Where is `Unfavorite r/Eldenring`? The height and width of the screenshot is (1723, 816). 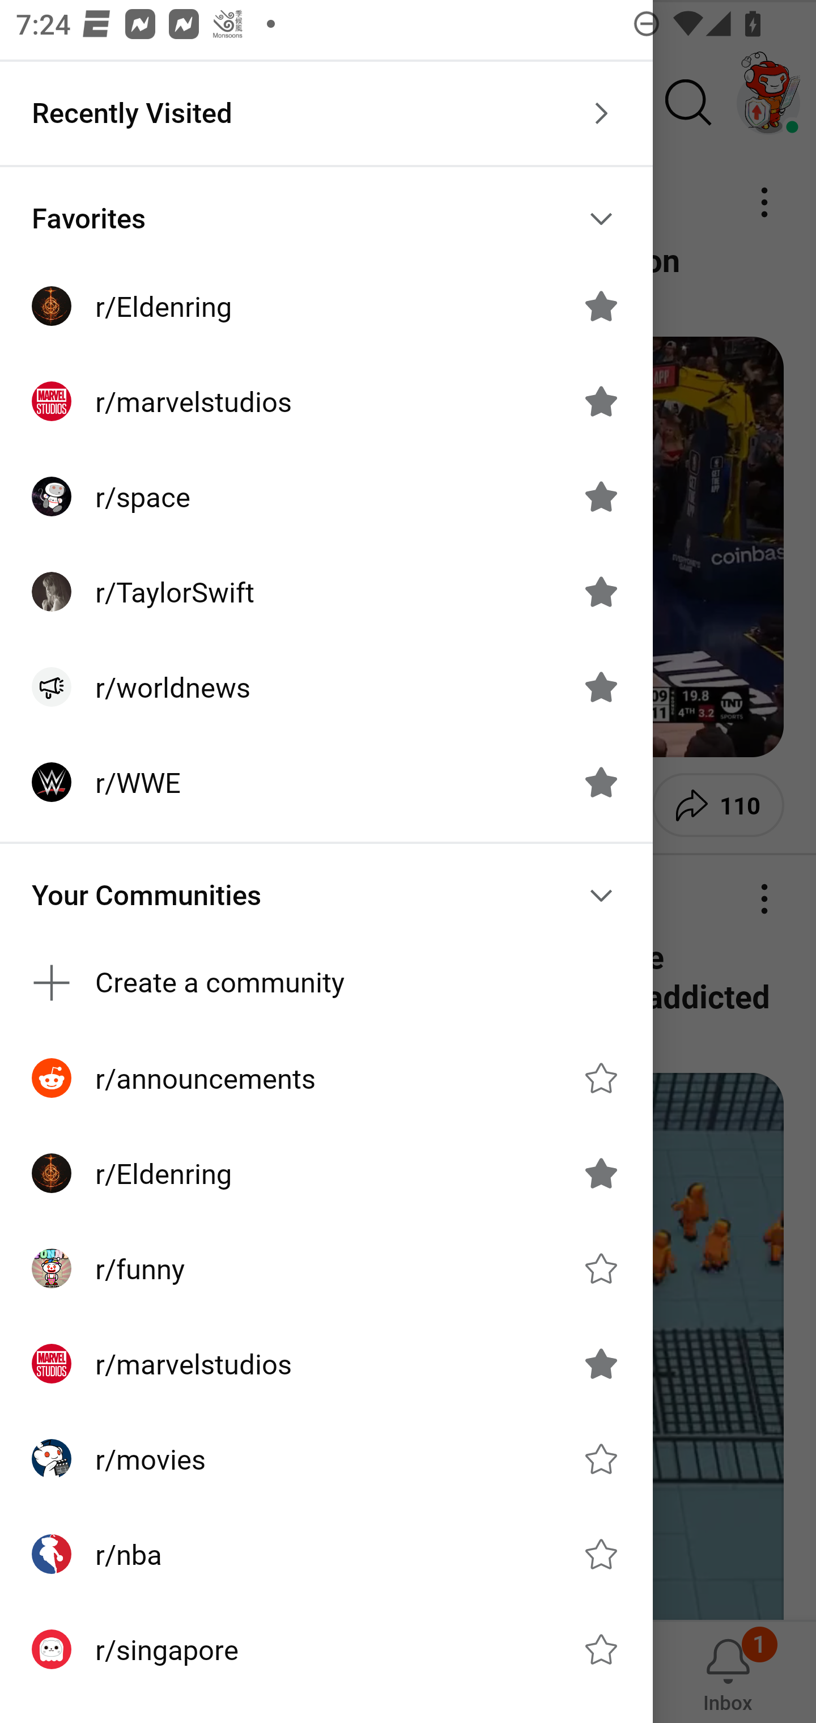 Unfavorite r/Eldenring is located at coordinates (601, 1173).